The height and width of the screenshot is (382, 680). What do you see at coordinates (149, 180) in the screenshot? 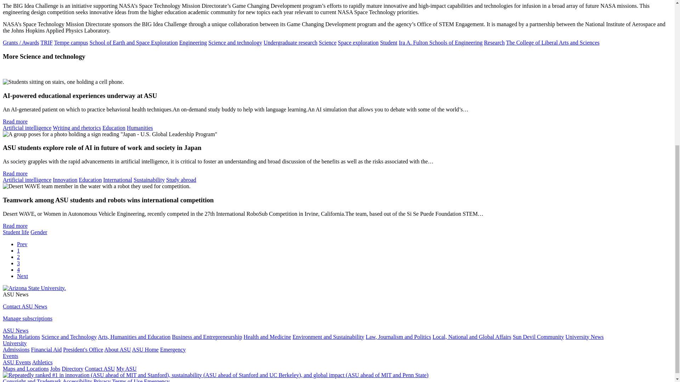
I see `Sustainability` at bounding box center [149, 180].